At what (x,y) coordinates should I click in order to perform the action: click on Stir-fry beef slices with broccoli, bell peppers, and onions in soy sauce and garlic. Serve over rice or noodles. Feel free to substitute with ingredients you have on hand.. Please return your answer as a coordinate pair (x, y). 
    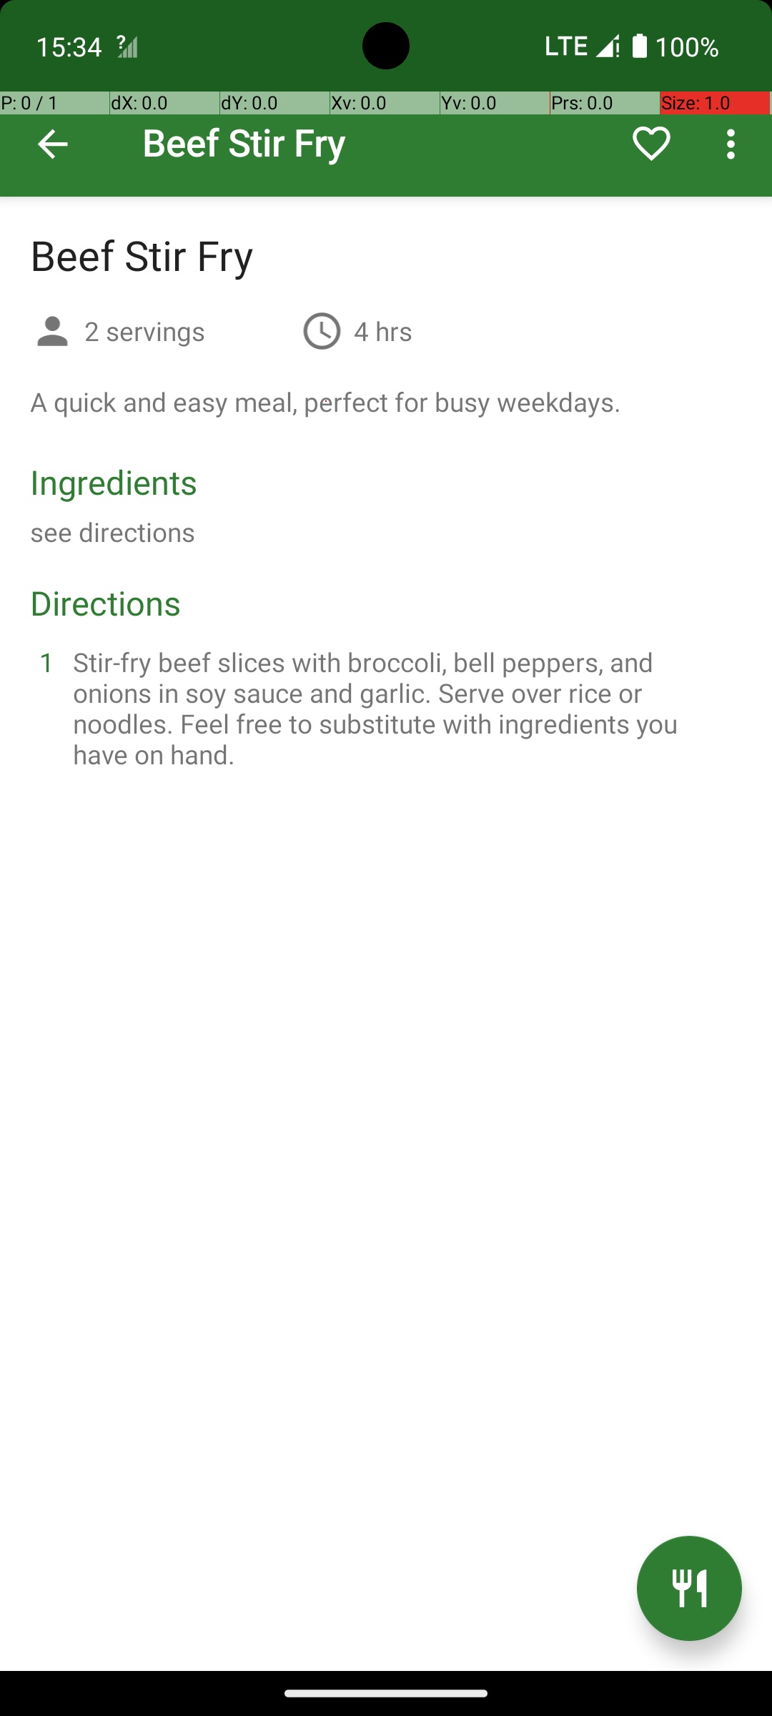
    Looking at the image, I should click on (403, 708).